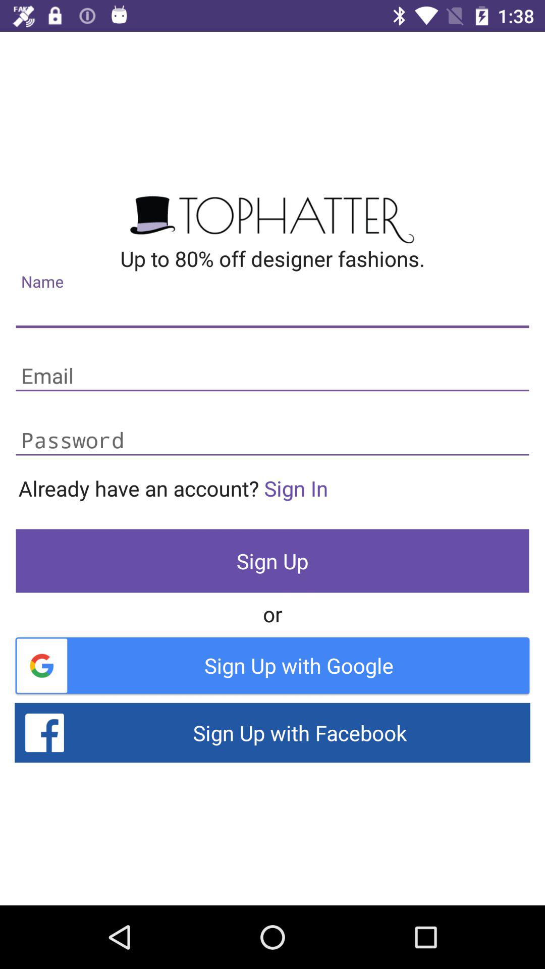 The width and height of the screenshot is (545, 969). What do you see at coordinates (272, 376) in the screenshot?
I see `enter your email` at bounding box center [272, 376].